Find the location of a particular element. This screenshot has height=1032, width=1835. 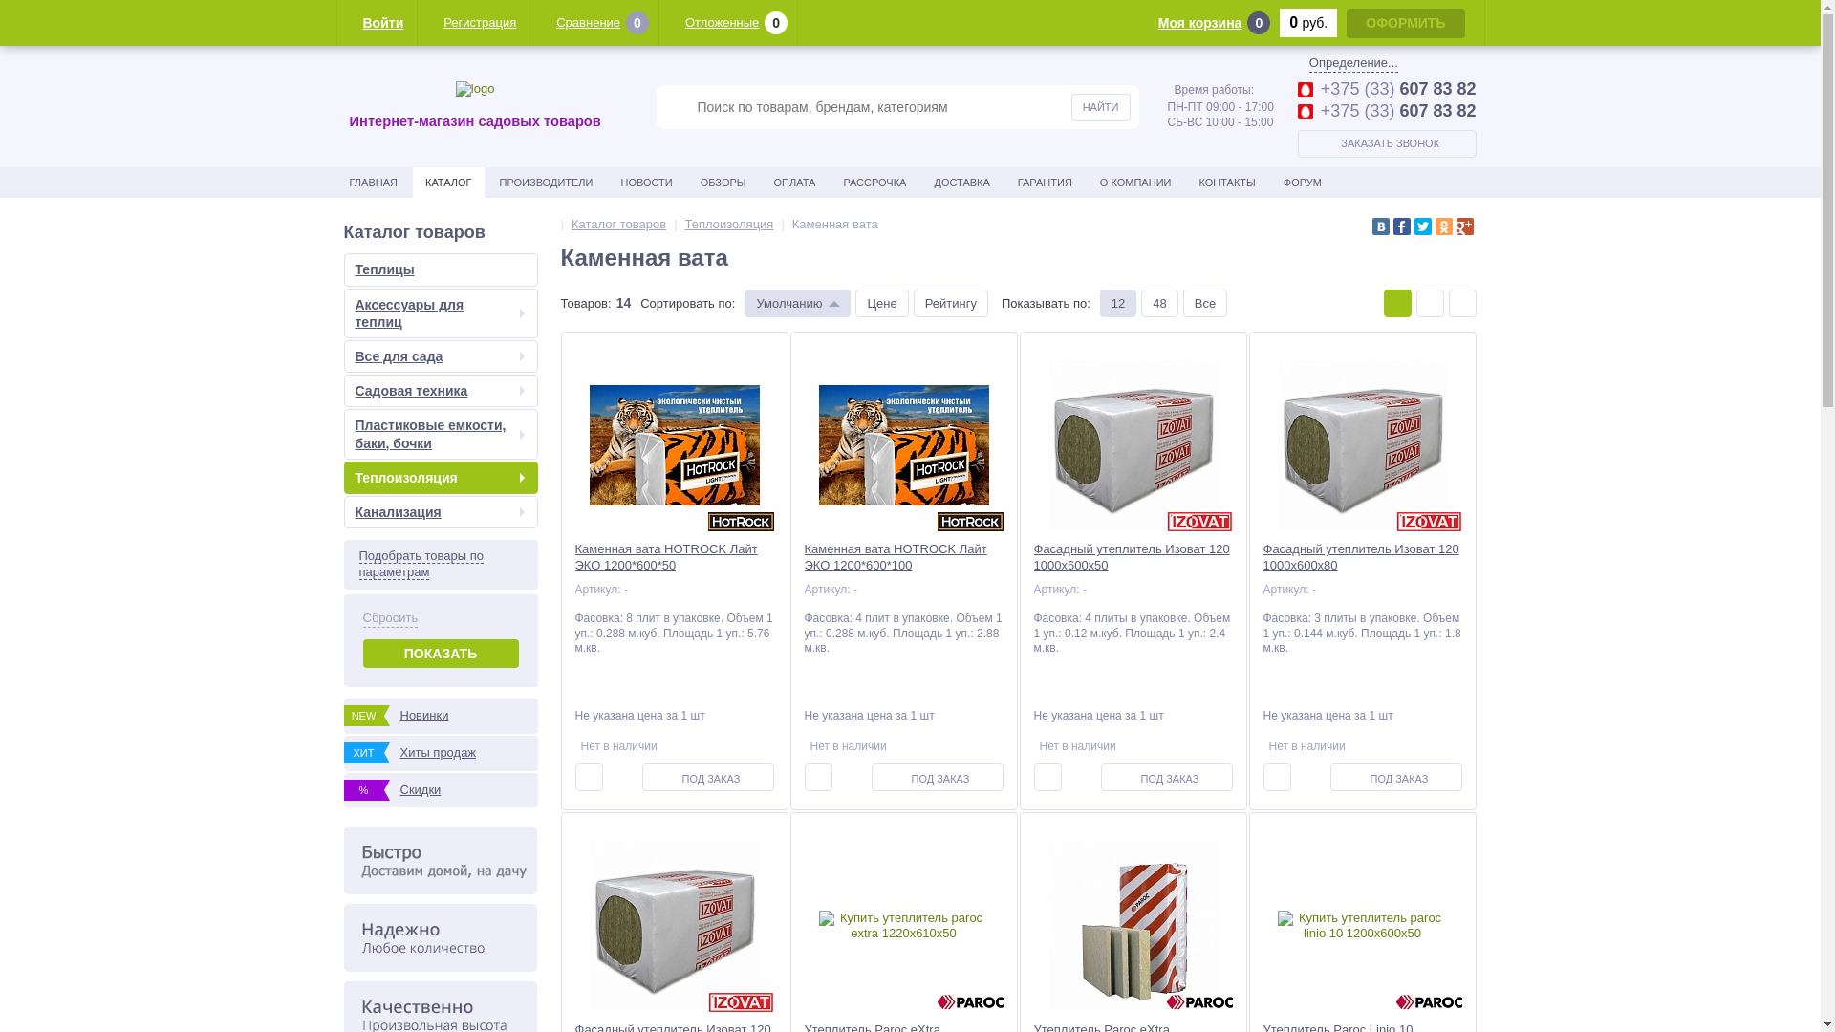

Isovat is located at coordinates (1198, 522).